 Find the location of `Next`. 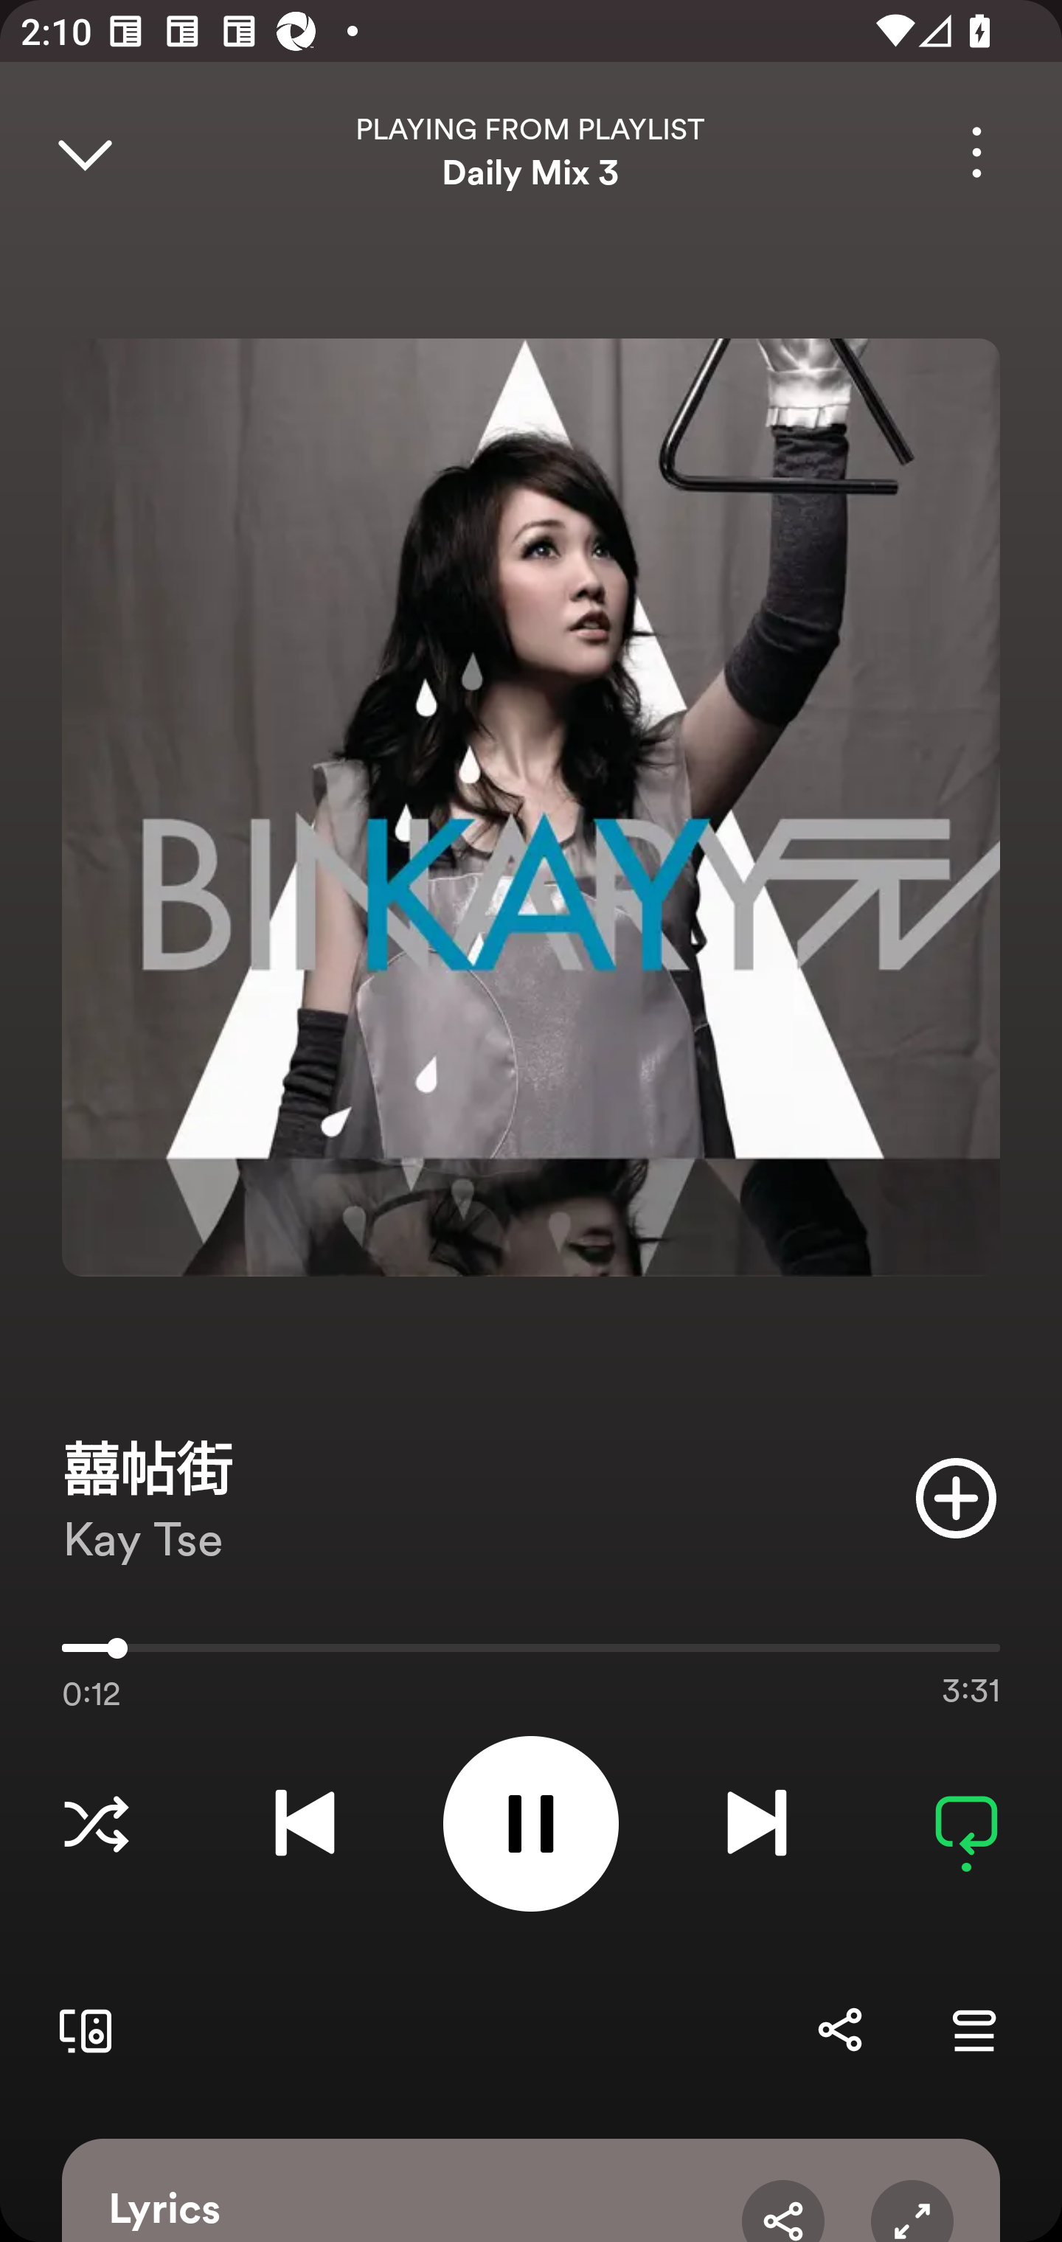

Next is located at coordinates (757, 1823).